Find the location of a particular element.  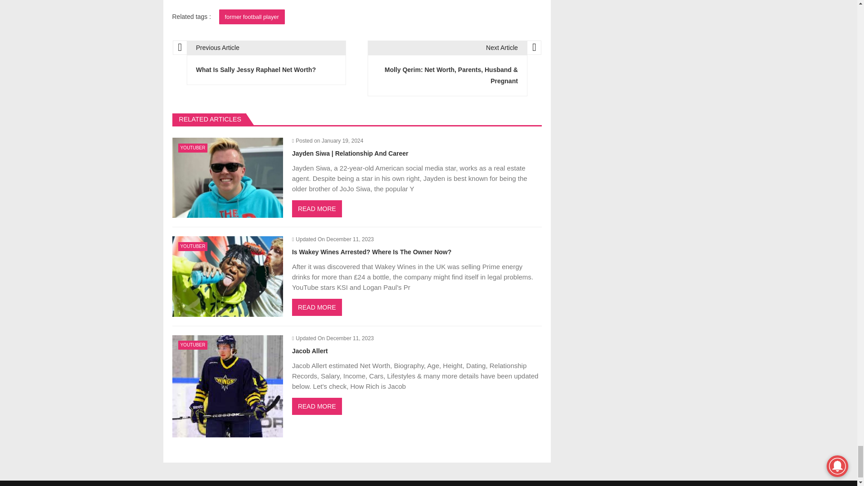

Is Wakey Wines Arrested? Where Is The Owner Now? is located at coordinates (227, 276).